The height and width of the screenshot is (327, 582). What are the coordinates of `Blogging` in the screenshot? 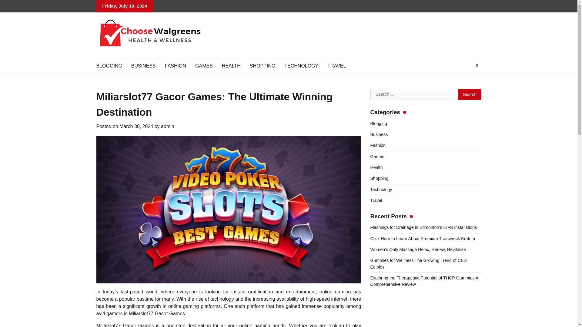 It's located at (378, 123).